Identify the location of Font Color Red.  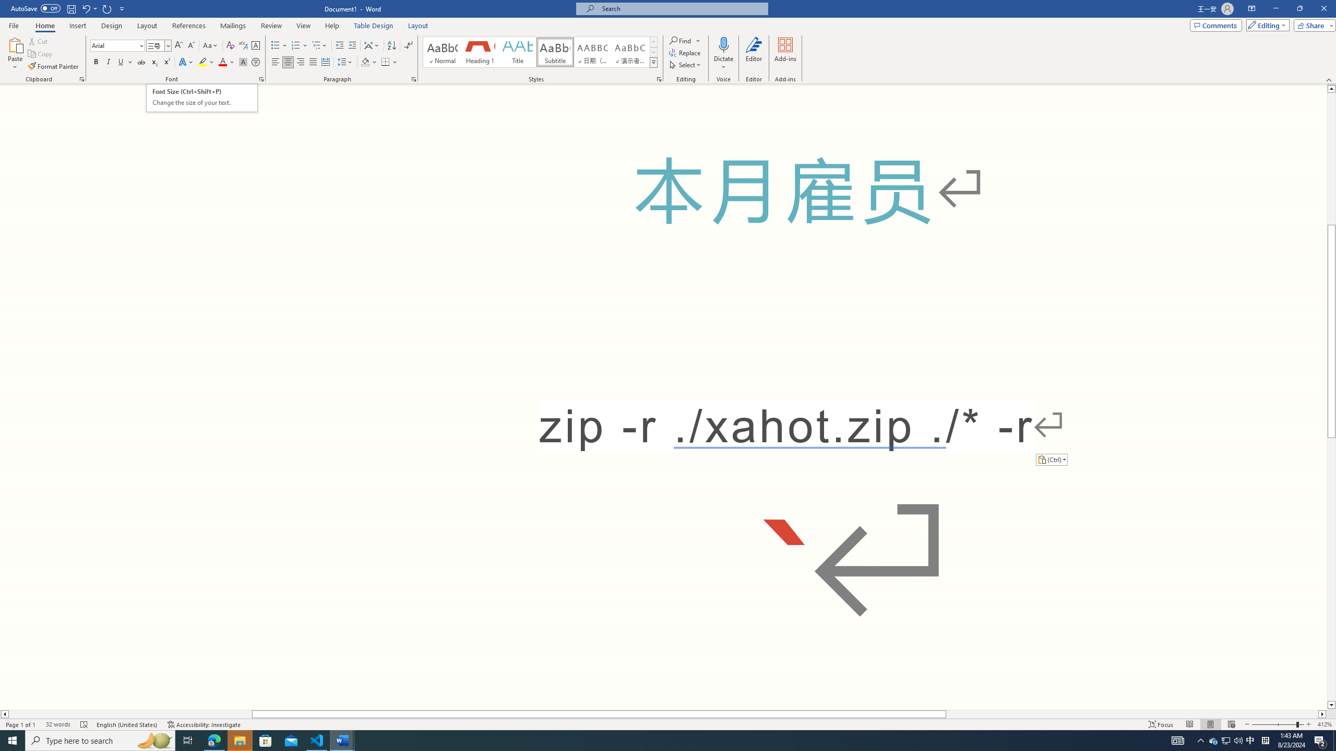
(222, 63).